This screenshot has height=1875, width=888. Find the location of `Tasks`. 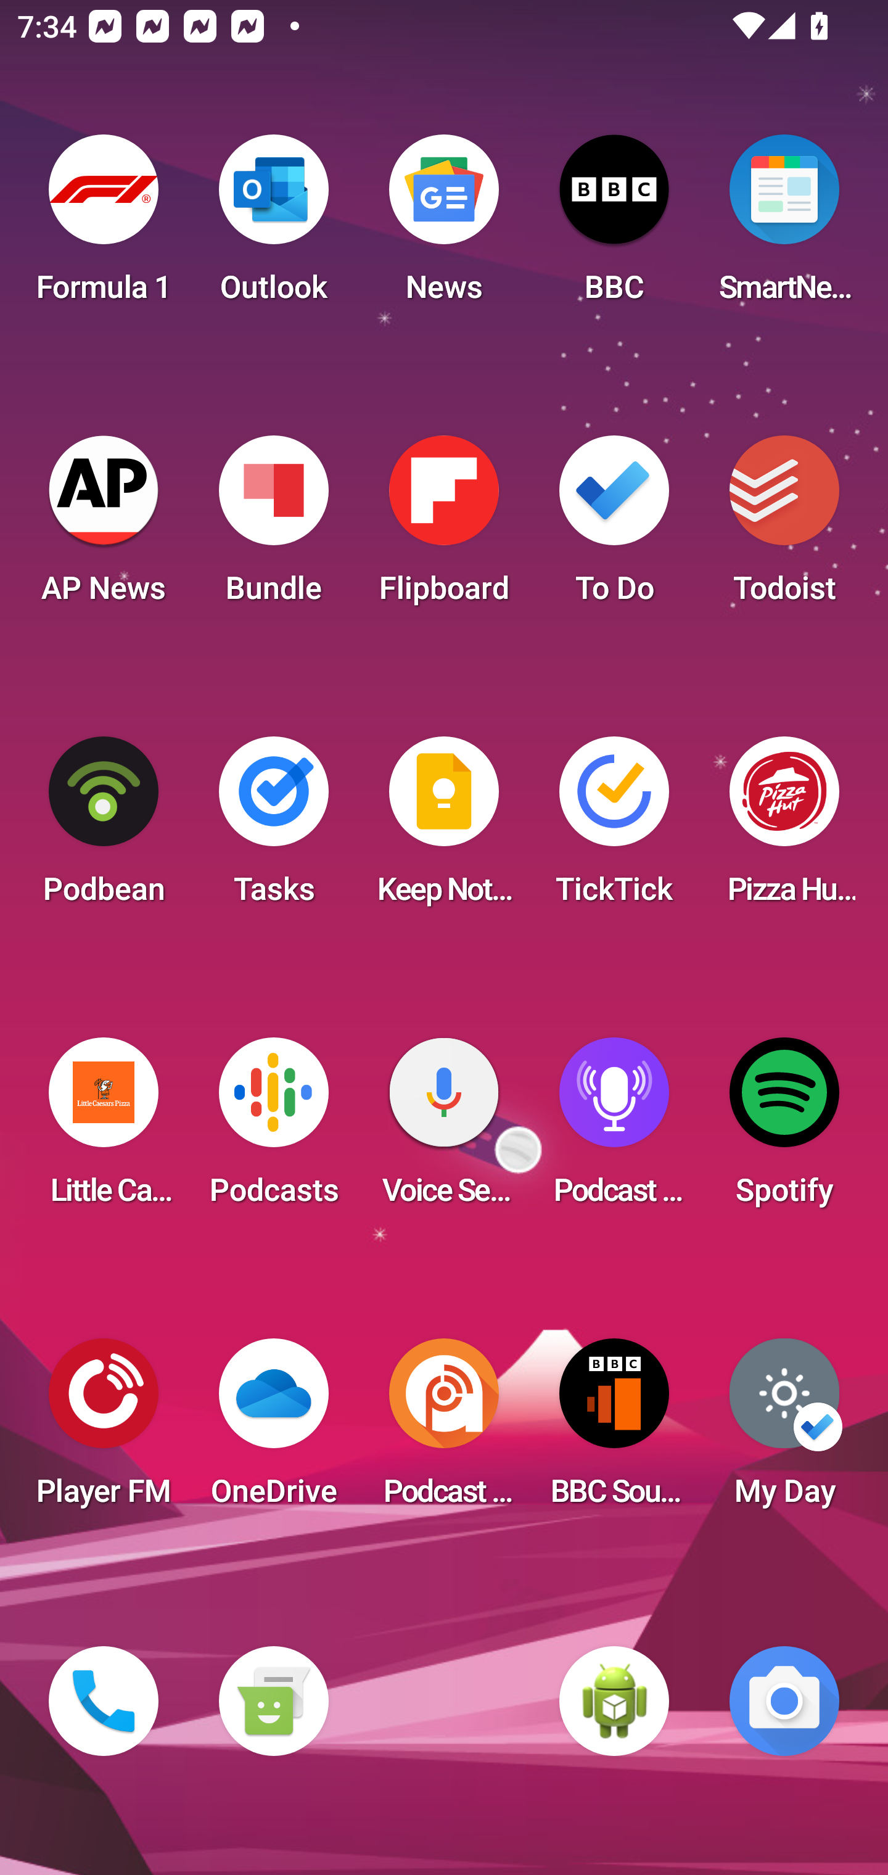

Tasks is located at coordinates (273, 828).